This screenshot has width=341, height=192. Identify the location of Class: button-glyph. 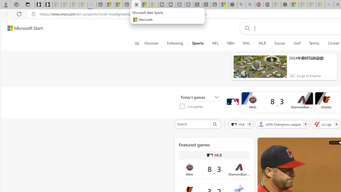
(137, 43).